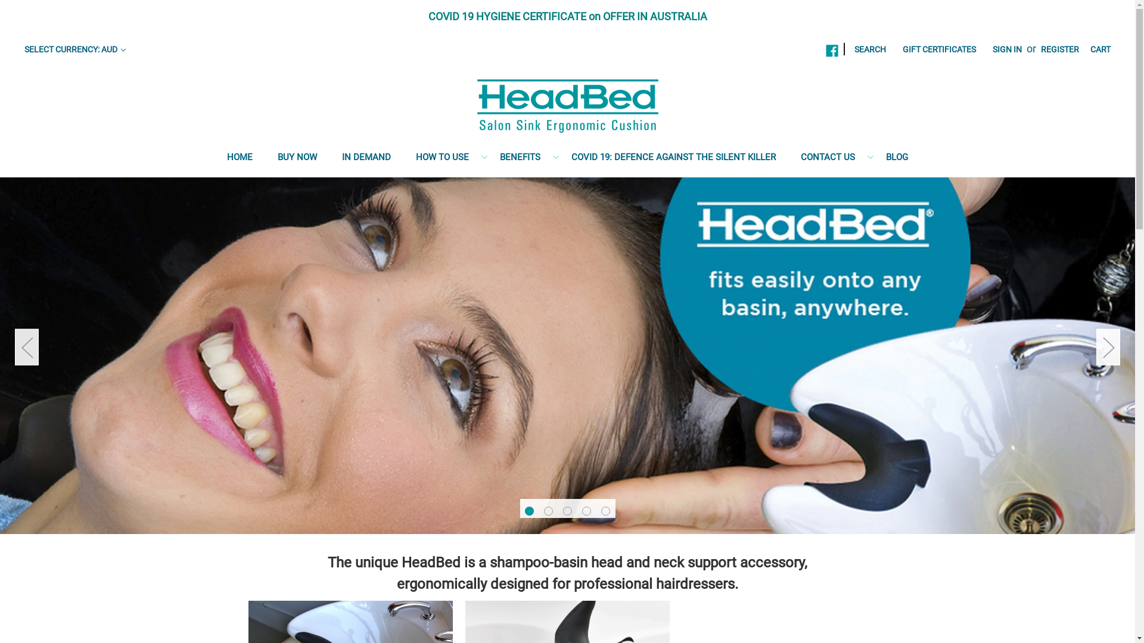  Describe the element at coordinates (605, 511) in the screenshot. I see `5` at that location.